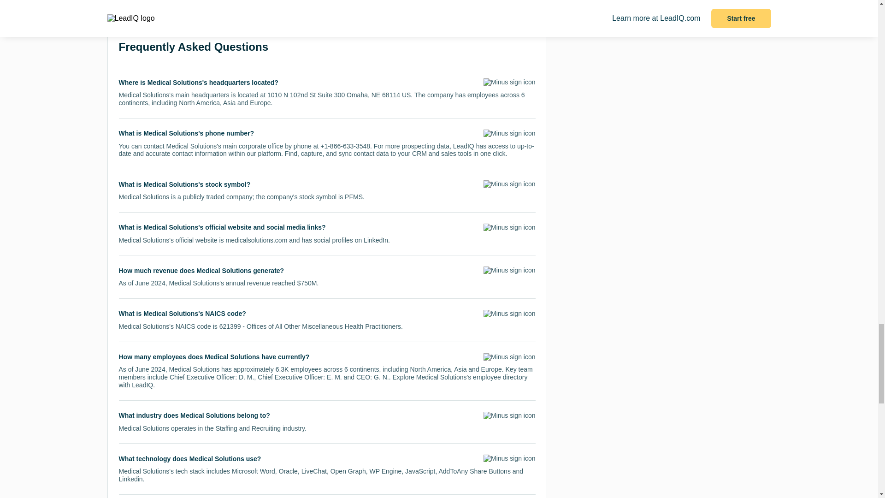  Describe the element at coordinates (472, 377) in the screenshot. I see `Medical Solutions's employee directory` at that location.